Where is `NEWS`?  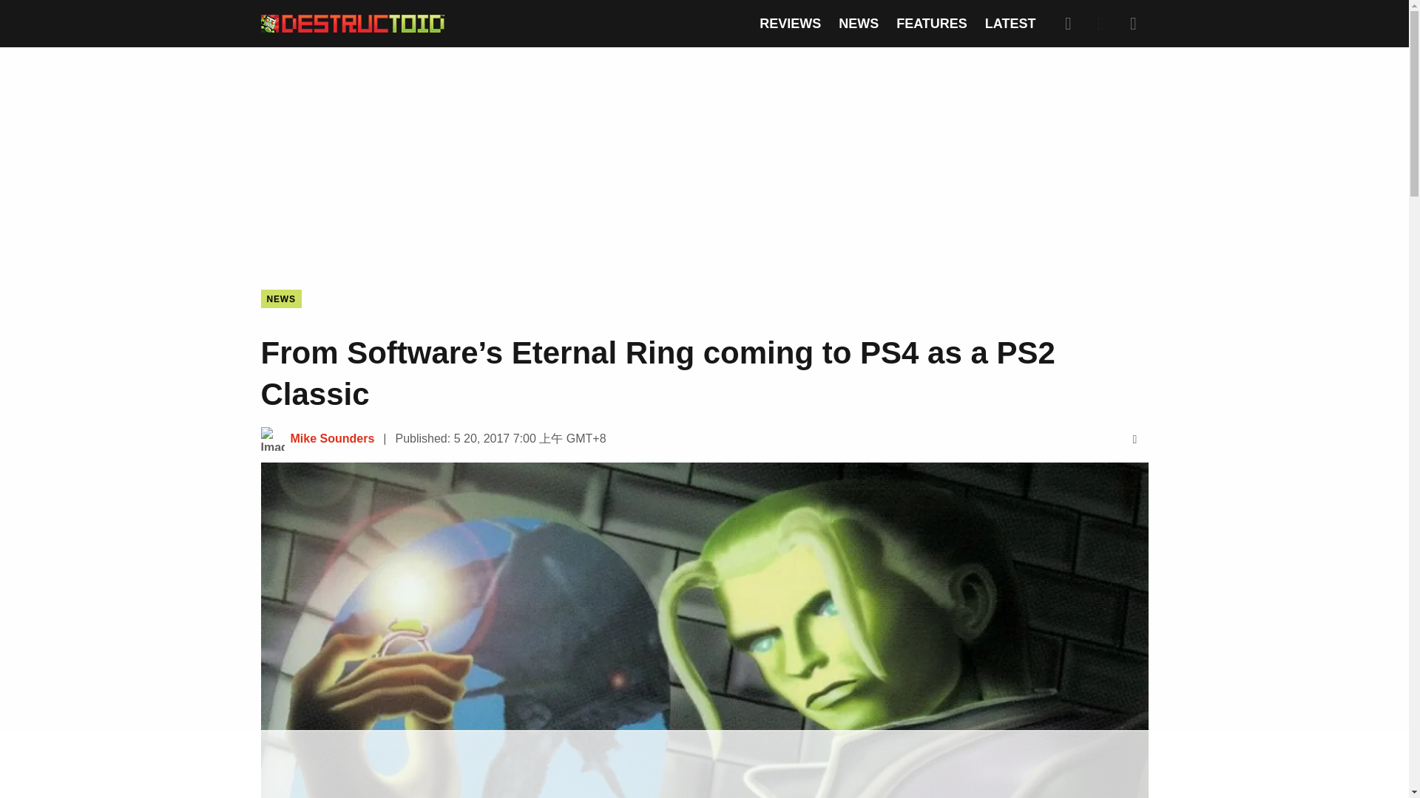
NEWS is located at coordinates (859, 24).